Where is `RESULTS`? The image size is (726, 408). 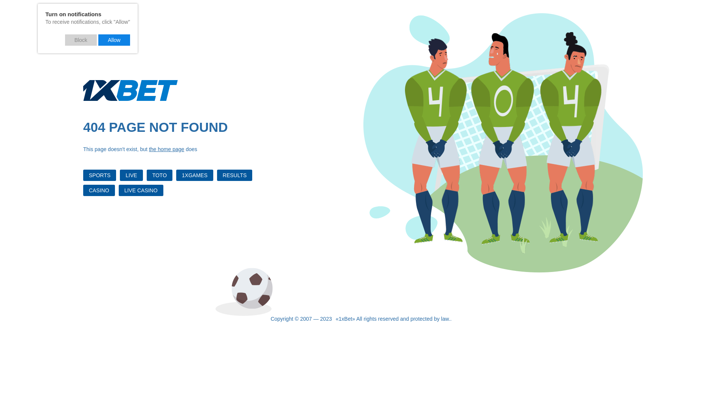
RESULTS is located at coordinates (235, 175).